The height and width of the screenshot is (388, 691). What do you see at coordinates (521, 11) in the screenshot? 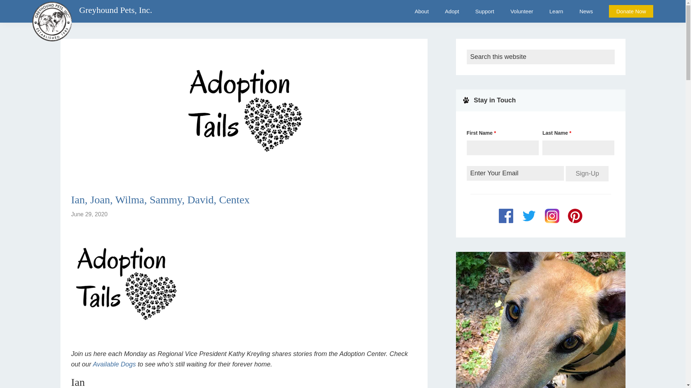
I see `Volunteer` at bounding box center [521, 11].